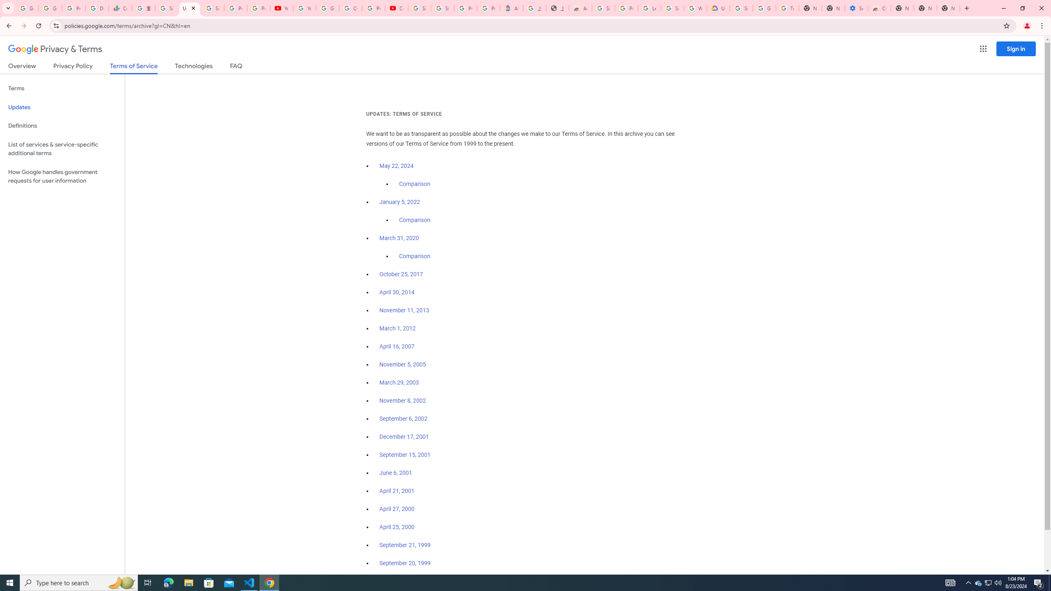 The image size is (1051, 591). What do you see at coordinates (402, 364) in the screenshot?
I see `November 5, 2005` at bounding box center [402, 364].